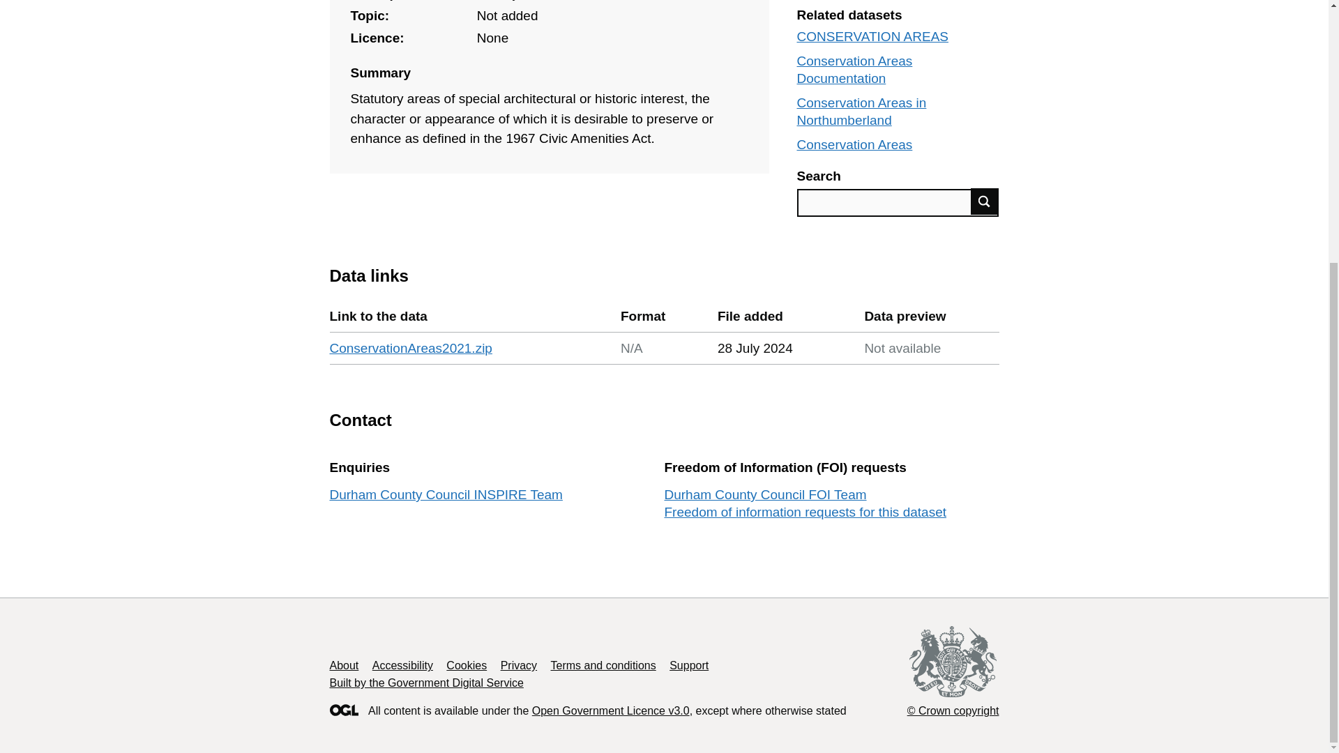  I want to click on Conservation Areas in Northumberland, so click(861, 112).